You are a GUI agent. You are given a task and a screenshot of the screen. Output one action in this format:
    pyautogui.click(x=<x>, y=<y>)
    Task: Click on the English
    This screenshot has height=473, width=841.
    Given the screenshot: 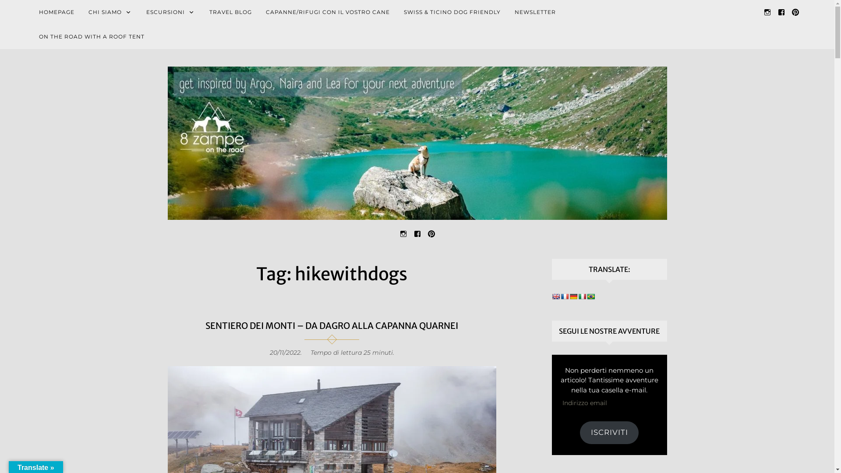 What is the action you would take?
    pyautogui.click(x=556, y=297)
    